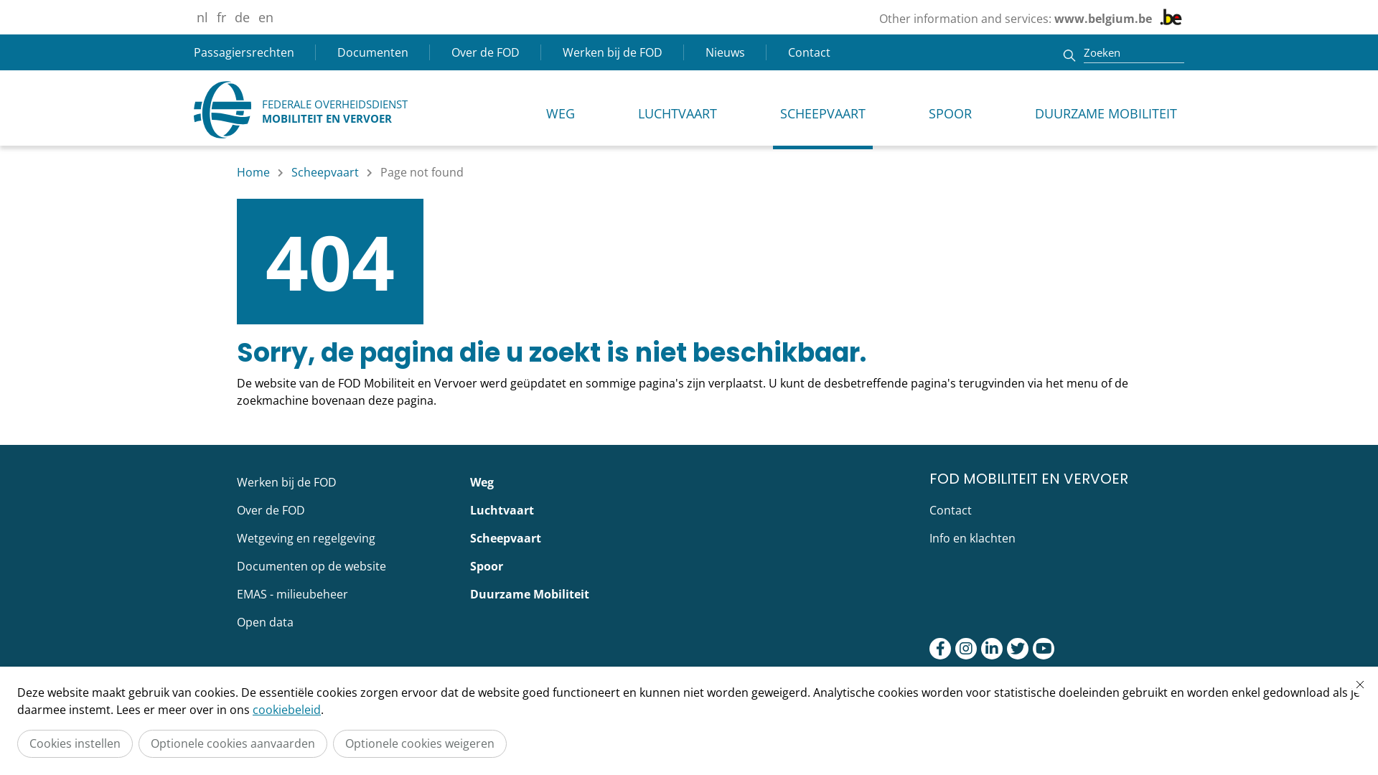  What do you see at coordinates (343, 622) in the screenshot?
I see `Open data` at bounding box center [343, 622].